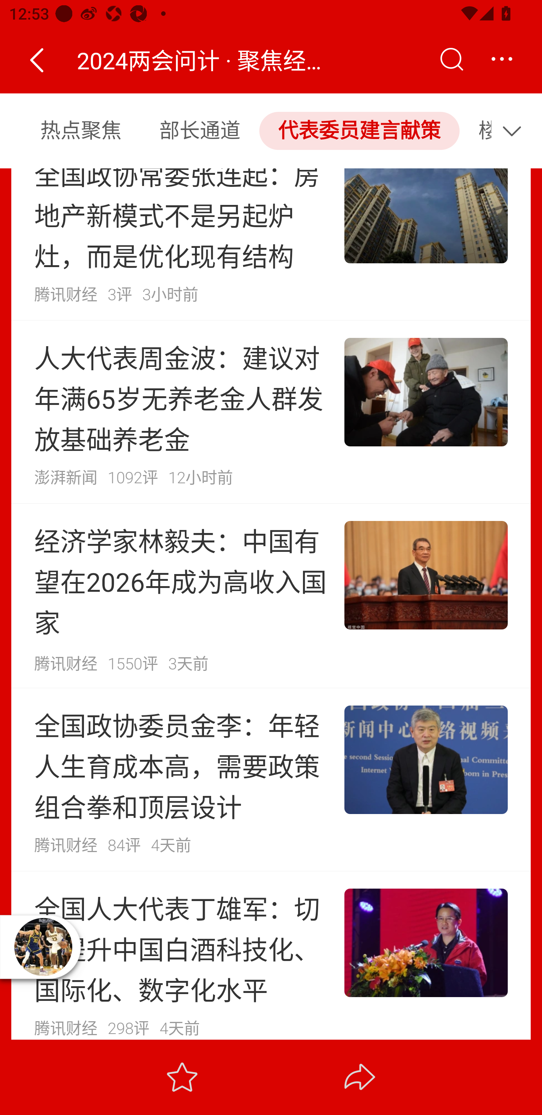  What do you see at coordinates (182, 1077) in the screenshot?
I see `收藏 ` at bounding box center [182, 1077].